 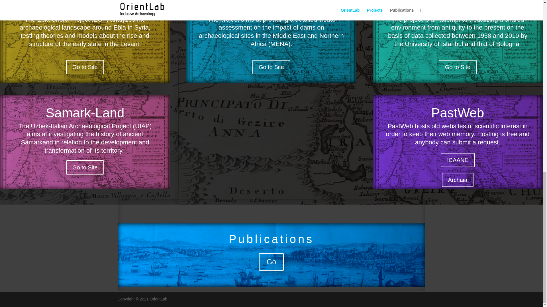 I want to click on Go to Site, so click(x=85, y=167).